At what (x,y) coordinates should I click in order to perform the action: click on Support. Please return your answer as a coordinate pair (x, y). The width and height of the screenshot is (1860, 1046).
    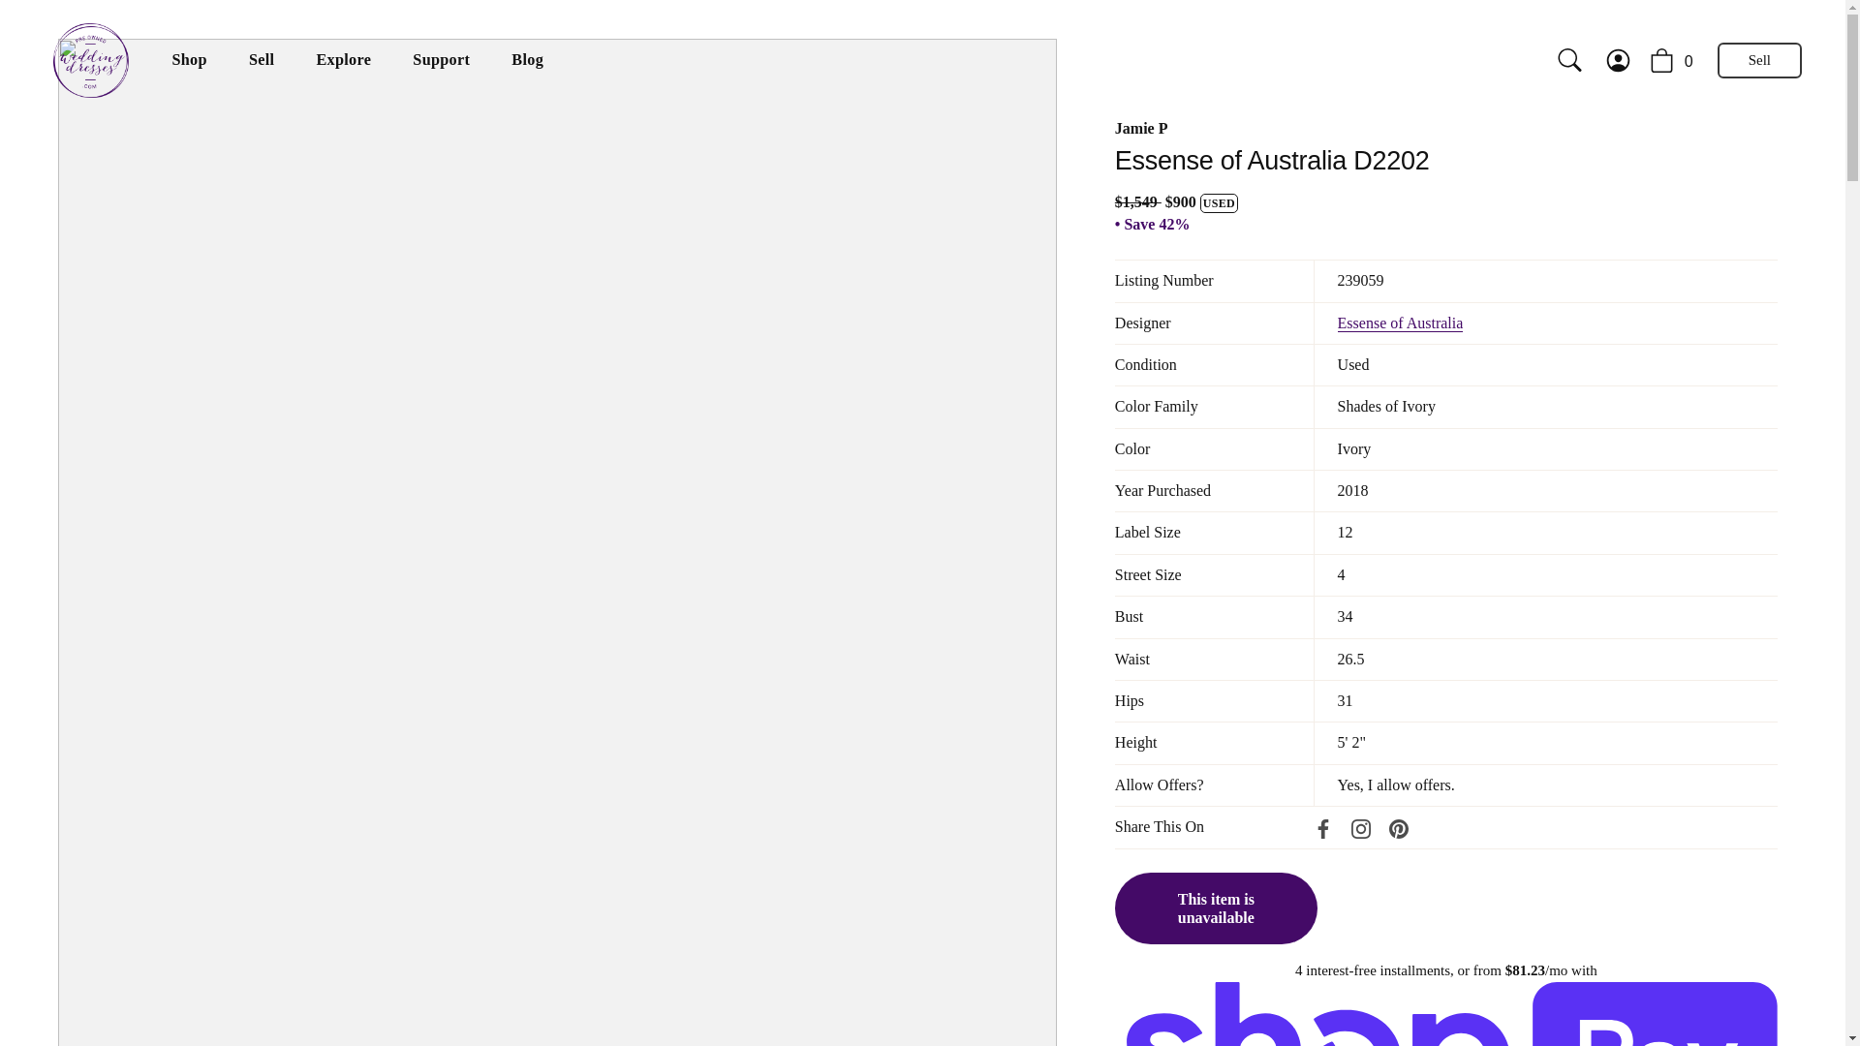
    Looking at the image, I should click on (442, 61).